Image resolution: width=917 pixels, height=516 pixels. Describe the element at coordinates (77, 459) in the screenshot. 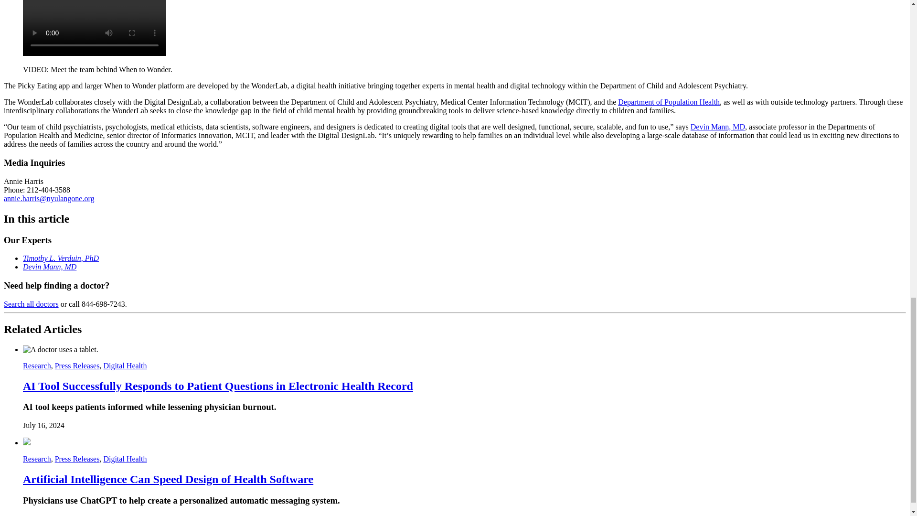

I see `Press Releases` at that location.